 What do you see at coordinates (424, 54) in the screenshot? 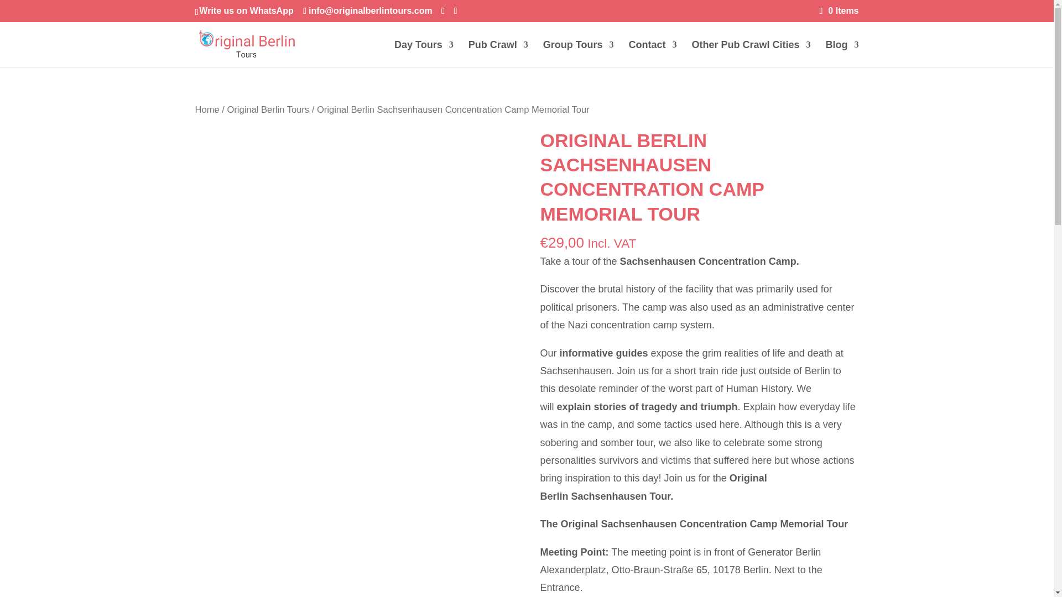
I see `Day Tours` at bounding box center [424, 54].